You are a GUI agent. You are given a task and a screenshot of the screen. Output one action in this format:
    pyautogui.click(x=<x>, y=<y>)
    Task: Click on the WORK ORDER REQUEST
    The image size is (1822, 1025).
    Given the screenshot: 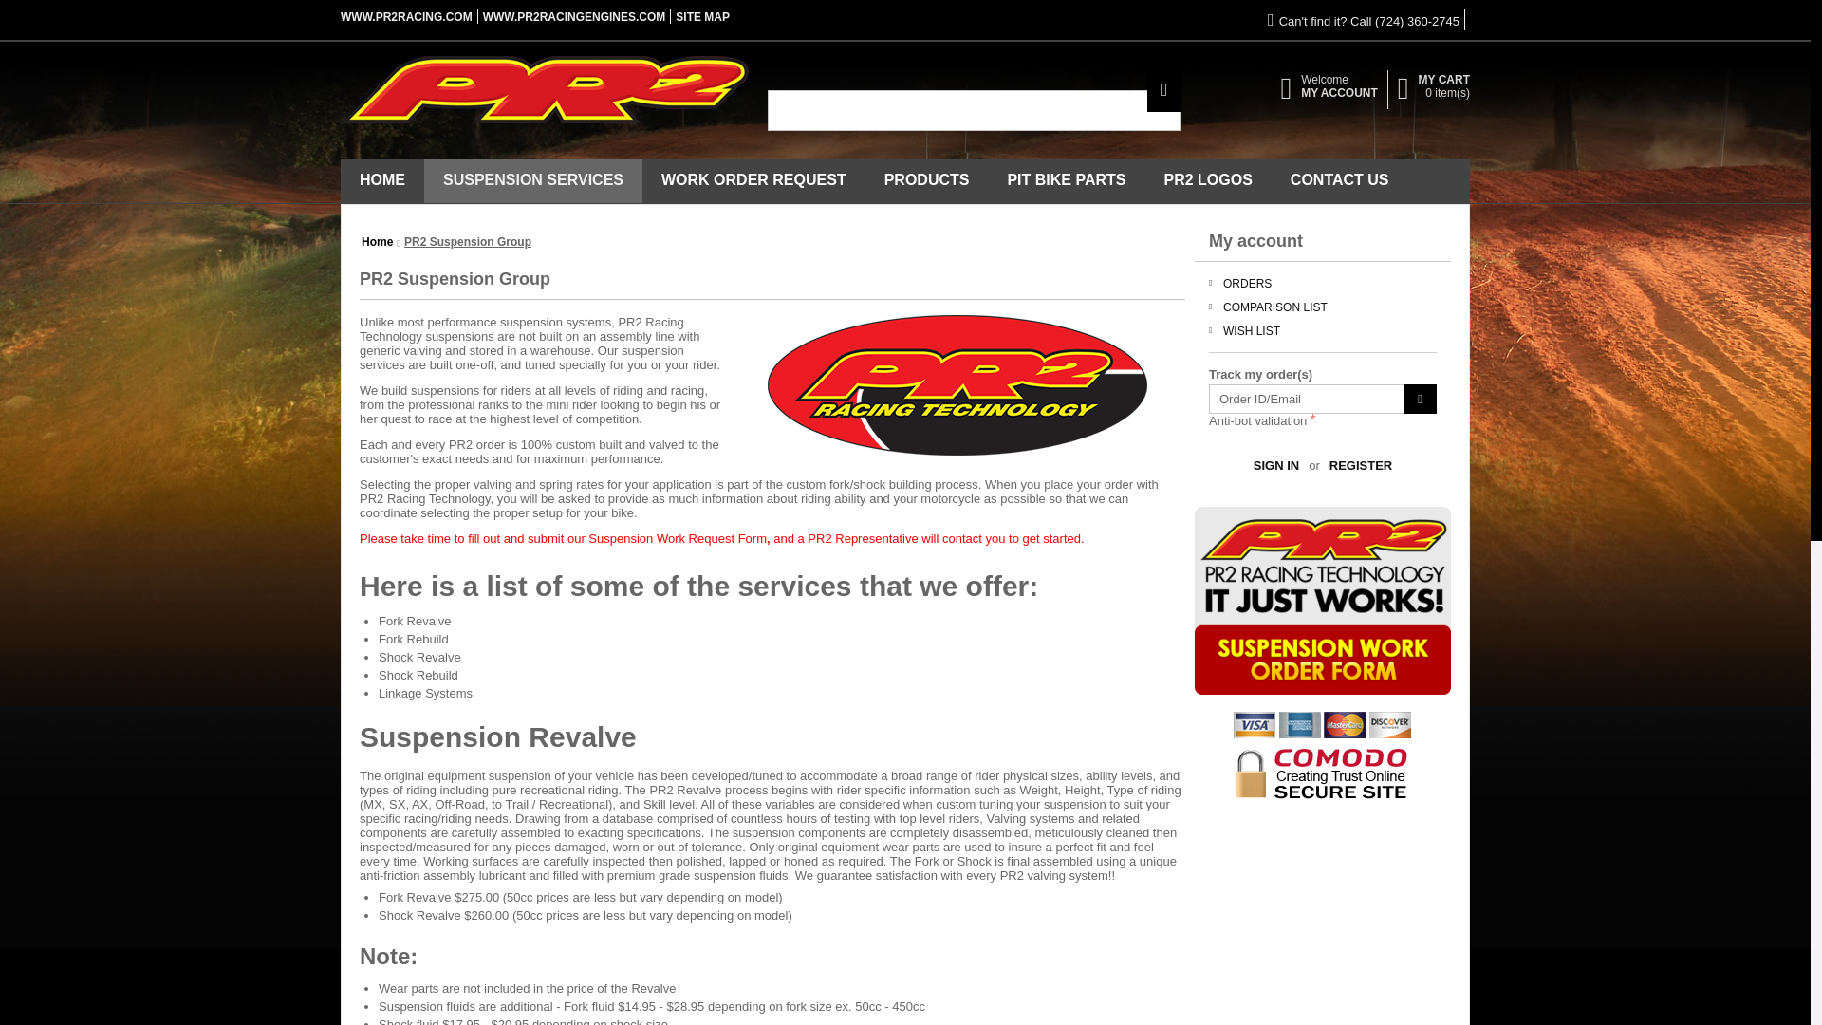 What is the action you would take?
    pyautogui.click(x=753, y=180)
    